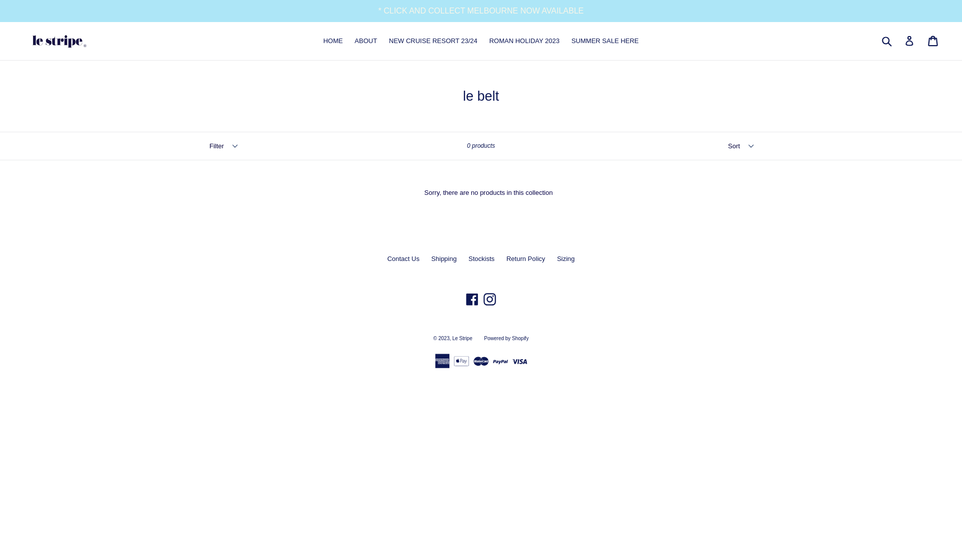 The image size is (962, 541). Describe the element at coordinates (472, 300) in the screenshot. I see `Facebook` at that location.